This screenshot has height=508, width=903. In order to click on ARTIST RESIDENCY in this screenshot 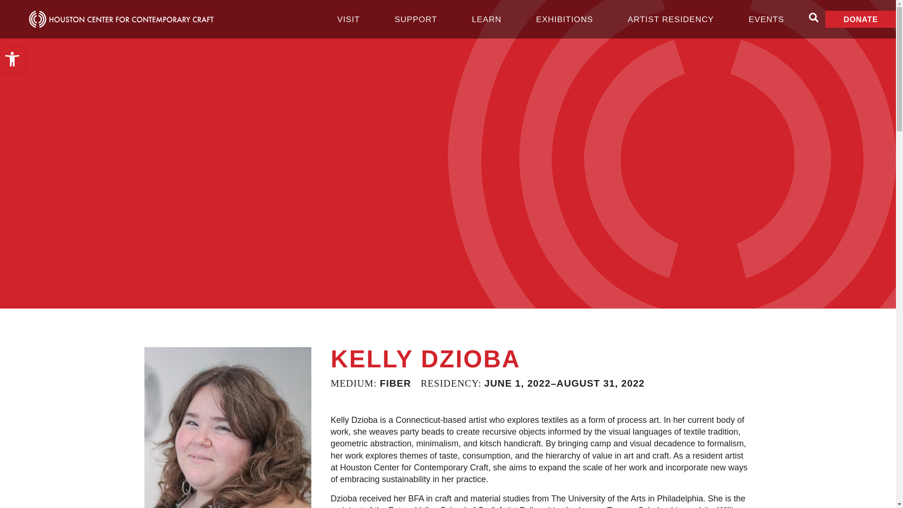, I will do `click(671, 19)`.